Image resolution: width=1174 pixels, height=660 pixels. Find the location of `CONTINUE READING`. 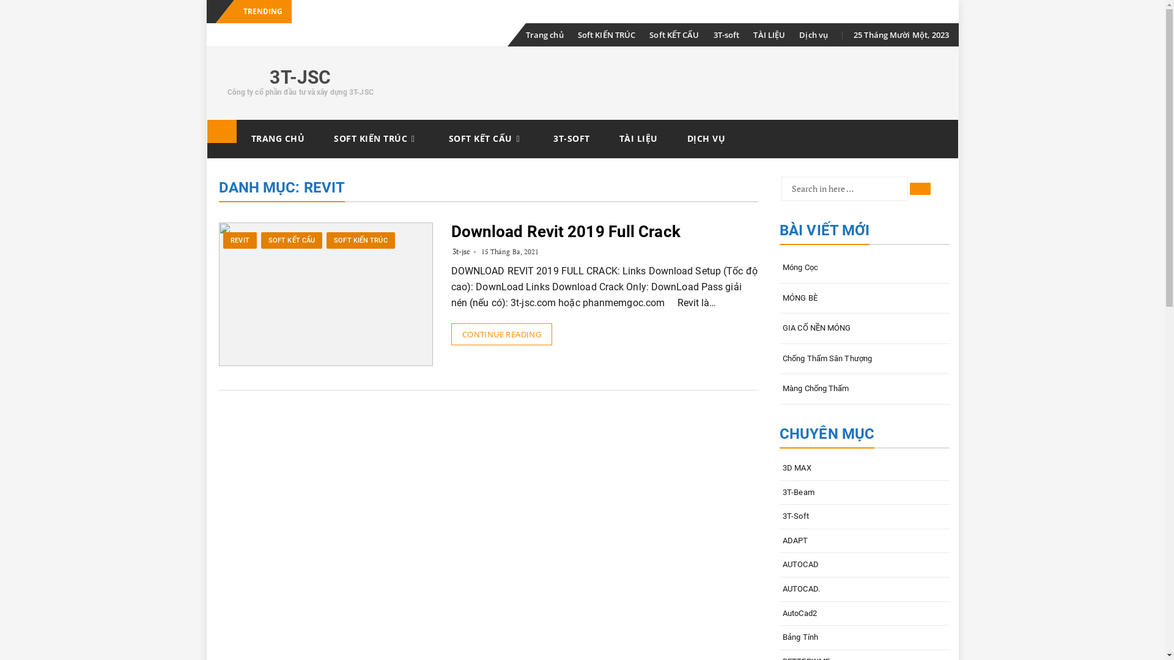

CONTINUE READING is located at coordinates (501, 334).